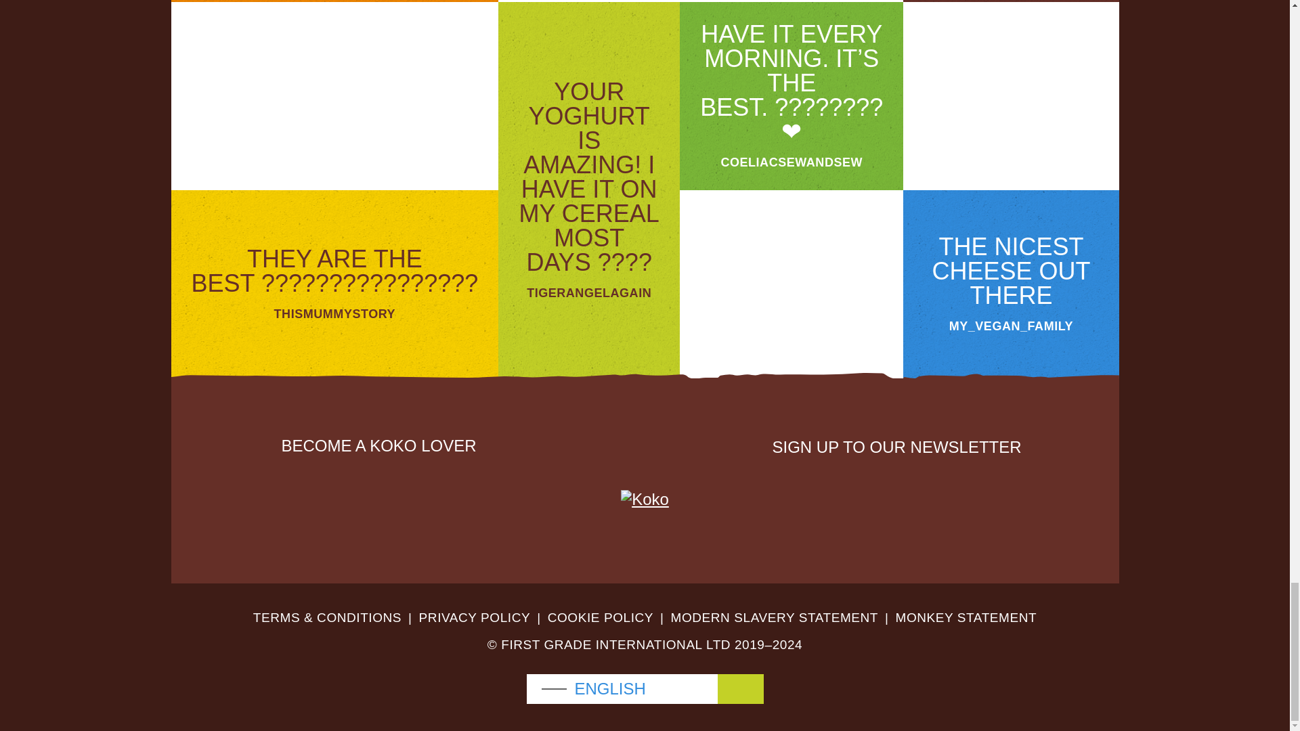 The image size is (1300, 731). Describe the element at coordinates (645, 689) in the screenshot. I see `ENGLISH` at that location.